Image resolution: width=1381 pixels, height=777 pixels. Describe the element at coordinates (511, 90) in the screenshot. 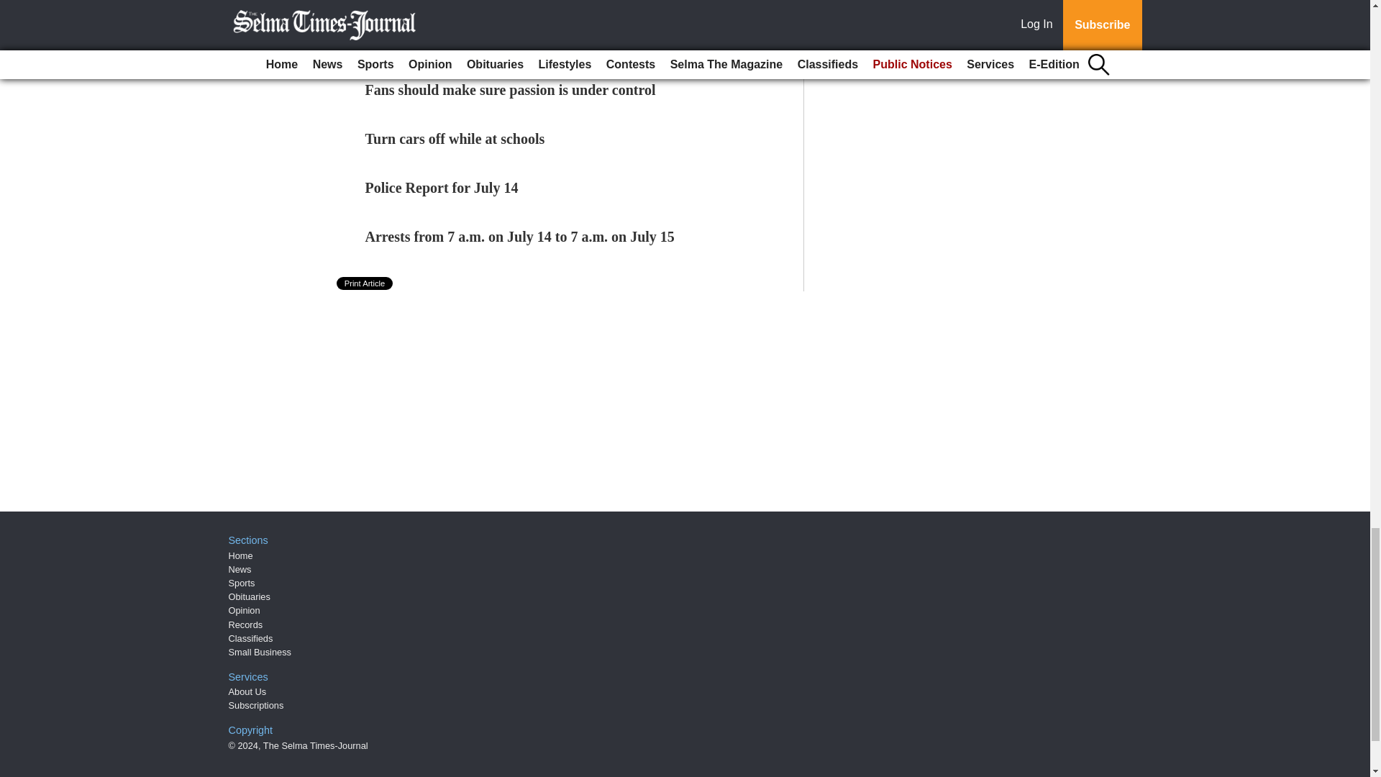

I see `Fans should make sure passion is under control` at that location.